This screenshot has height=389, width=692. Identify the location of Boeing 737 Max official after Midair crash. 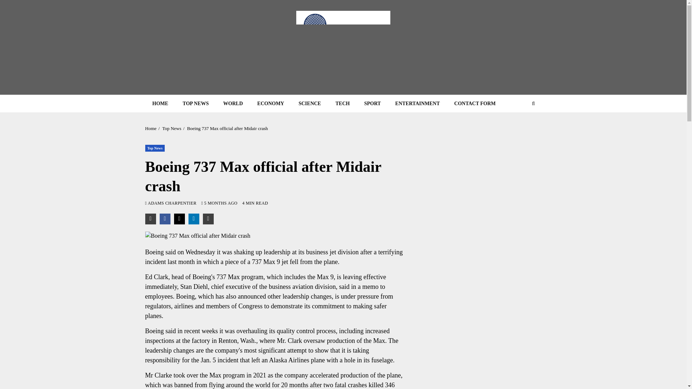
(227, 128).